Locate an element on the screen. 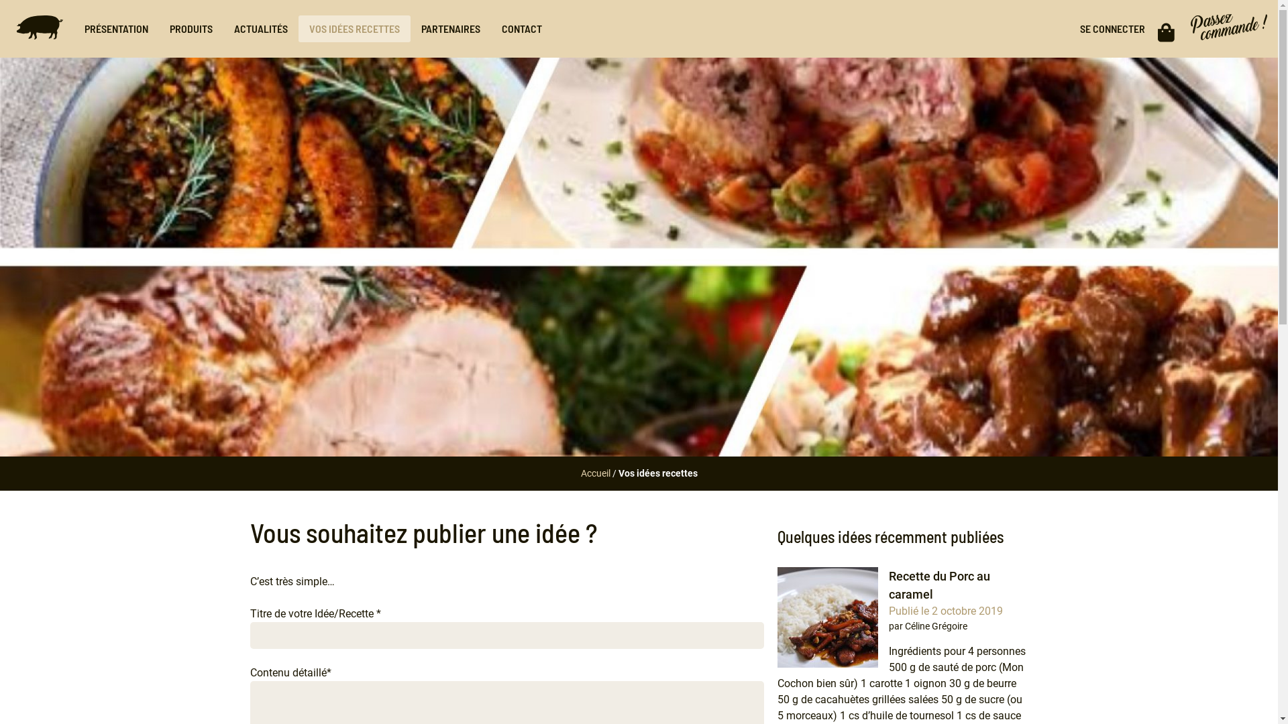 The image size is (1288, 724). CONTACT is located at coordinates (522, 29).